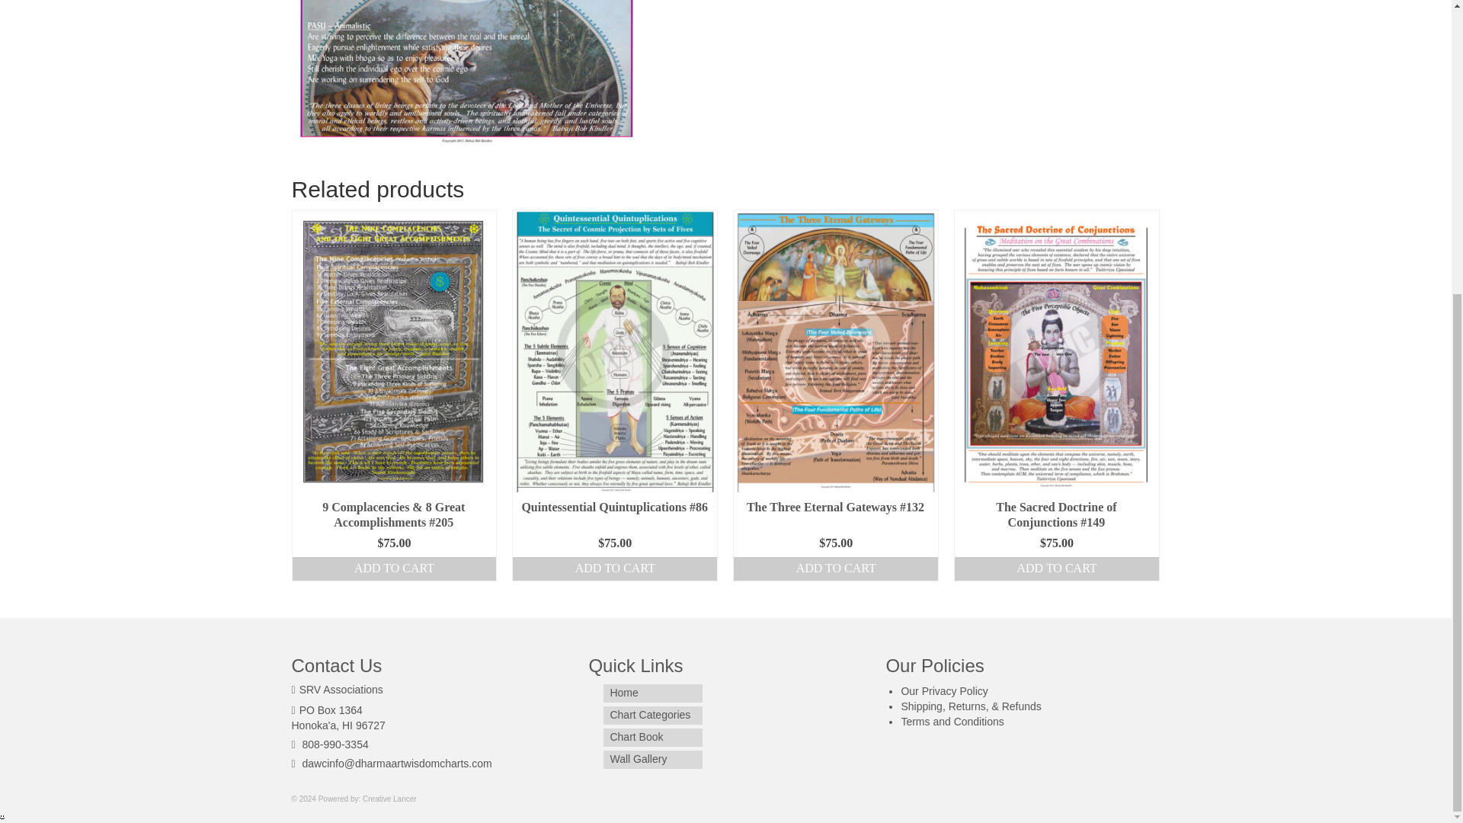 This screenshot has height=823, width=1463. I want to click on ADD TO CART, so click(1056, 568).